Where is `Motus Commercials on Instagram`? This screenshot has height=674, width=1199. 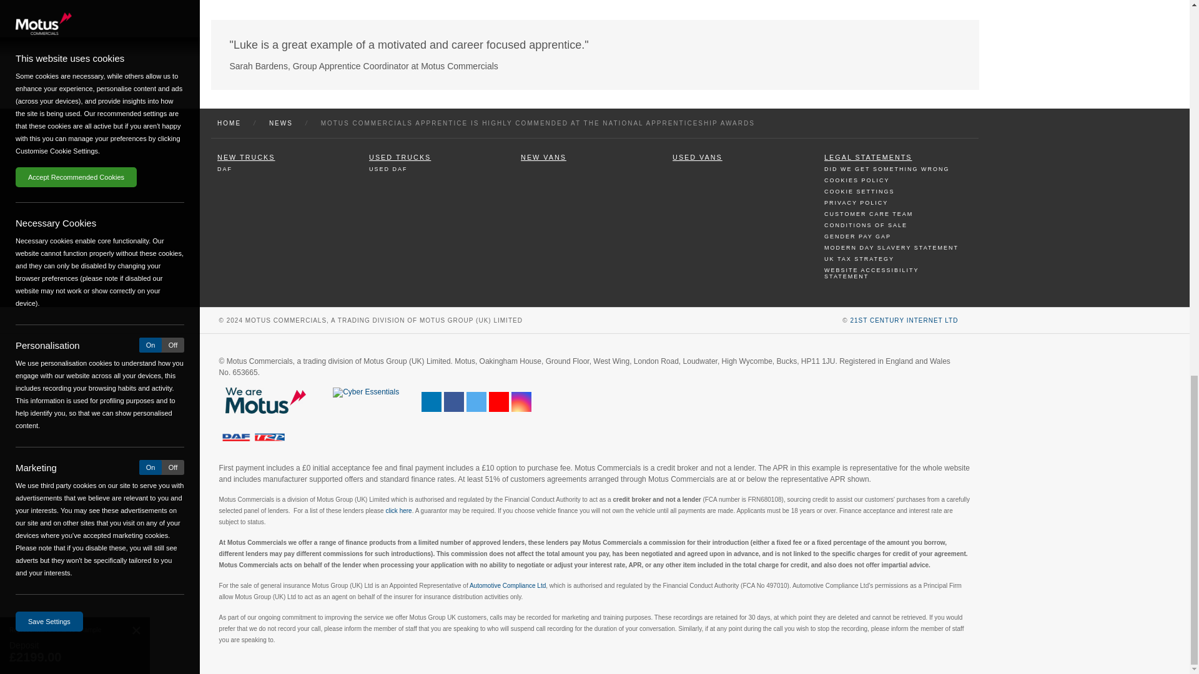 Motus Commercials on Instagram is located at coordinates (521, 401).